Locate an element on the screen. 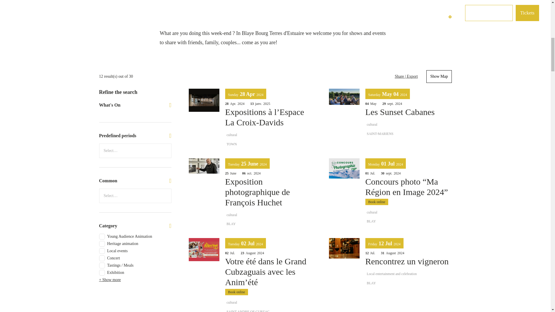 This screenshot has height=312, width=555. Animations locales is located at coordinates (102, 251).